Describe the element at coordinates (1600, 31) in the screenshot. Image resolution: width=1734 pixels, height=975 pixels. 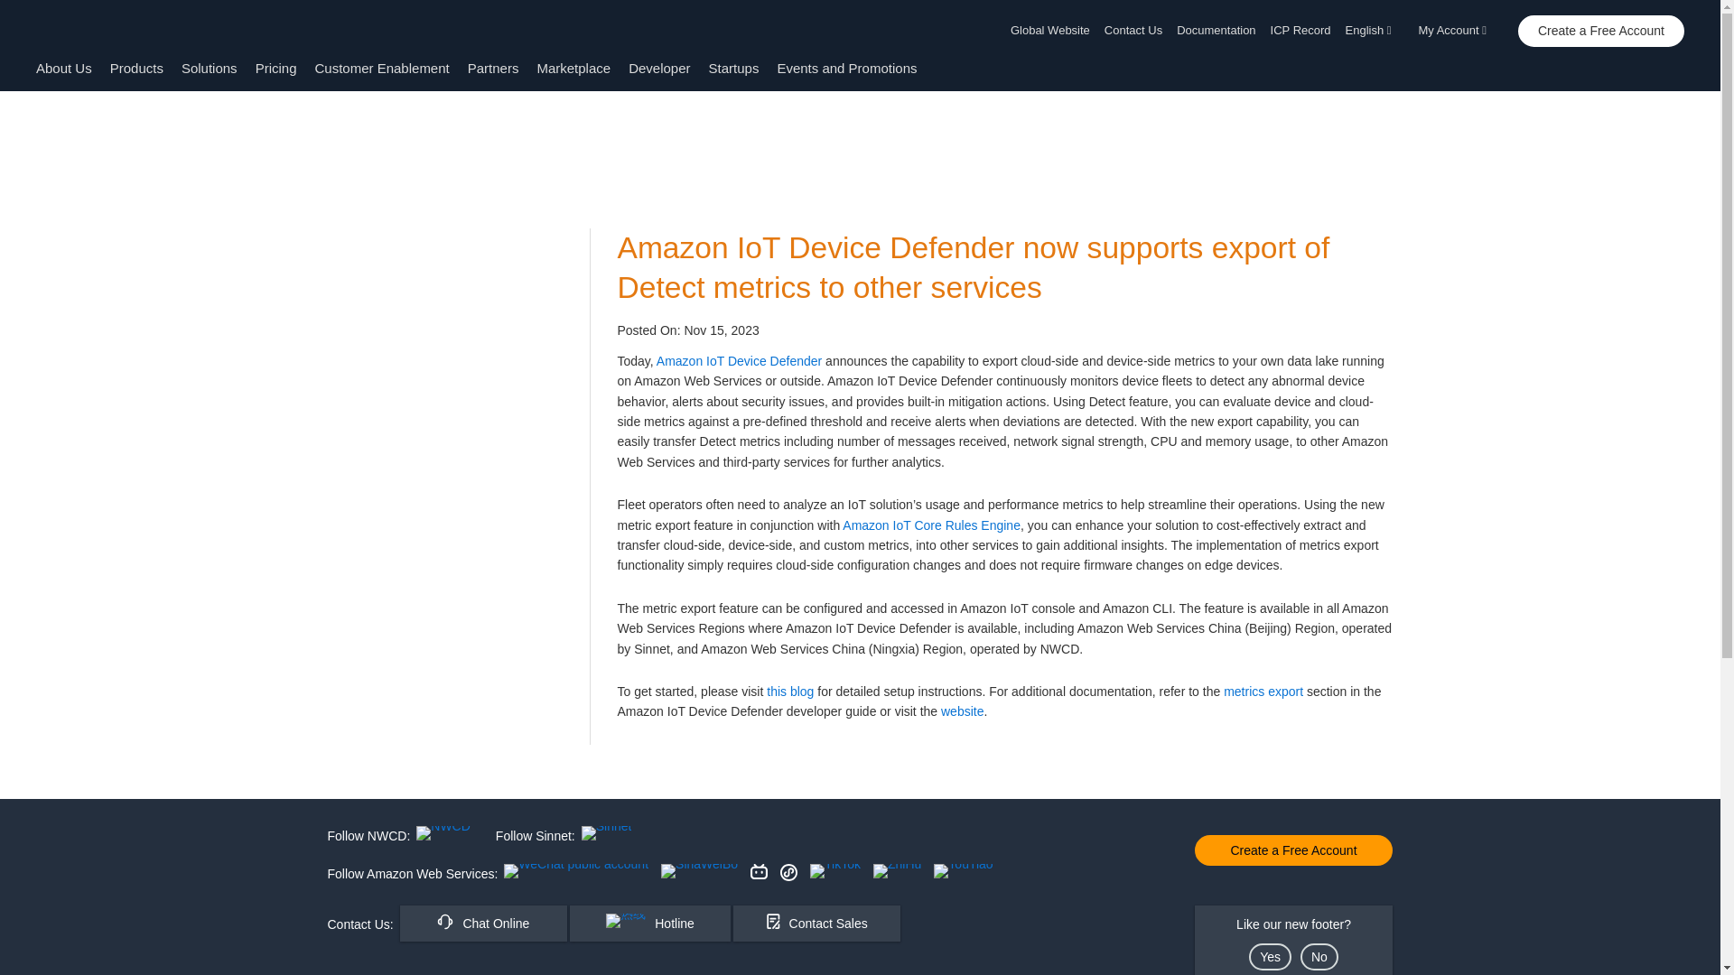
I see `Create a Free Account` at that location.